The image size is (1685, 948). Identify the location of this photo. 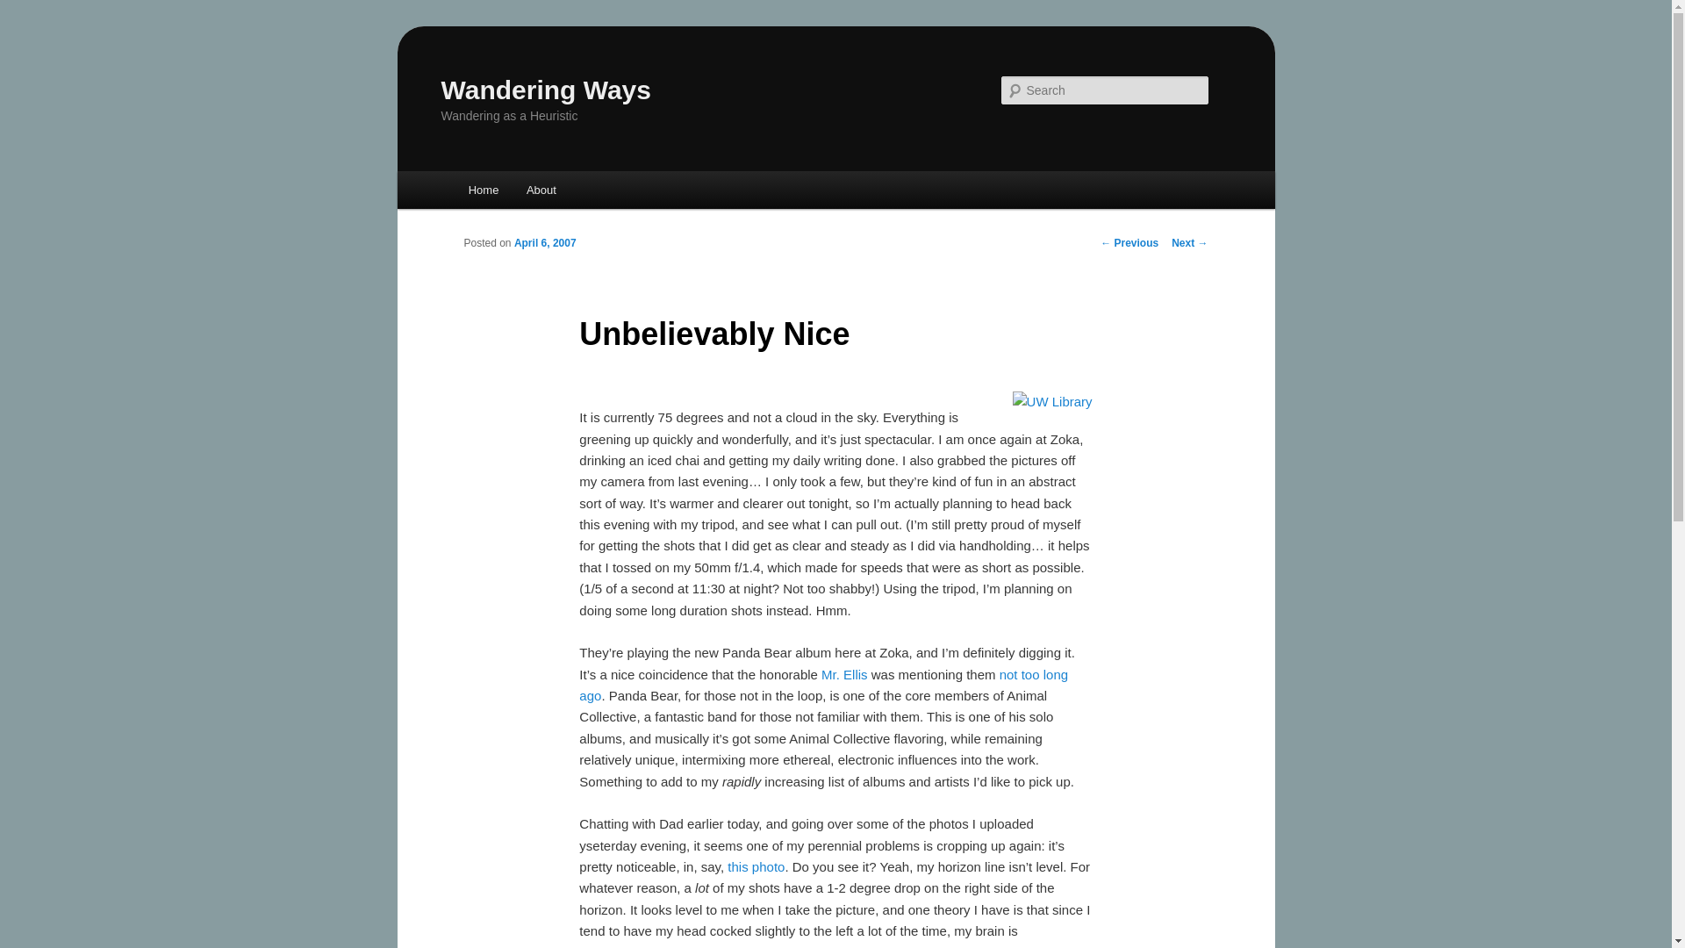
(756, 865).